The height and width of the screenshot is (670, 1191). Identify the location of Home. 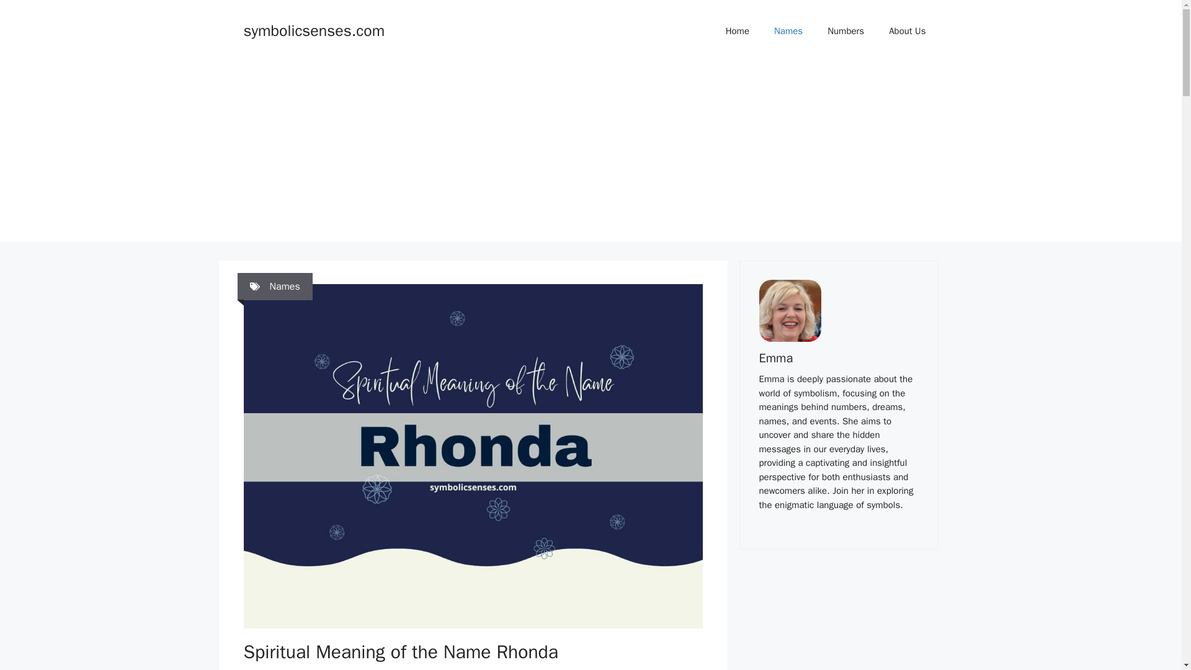
(738, 31).